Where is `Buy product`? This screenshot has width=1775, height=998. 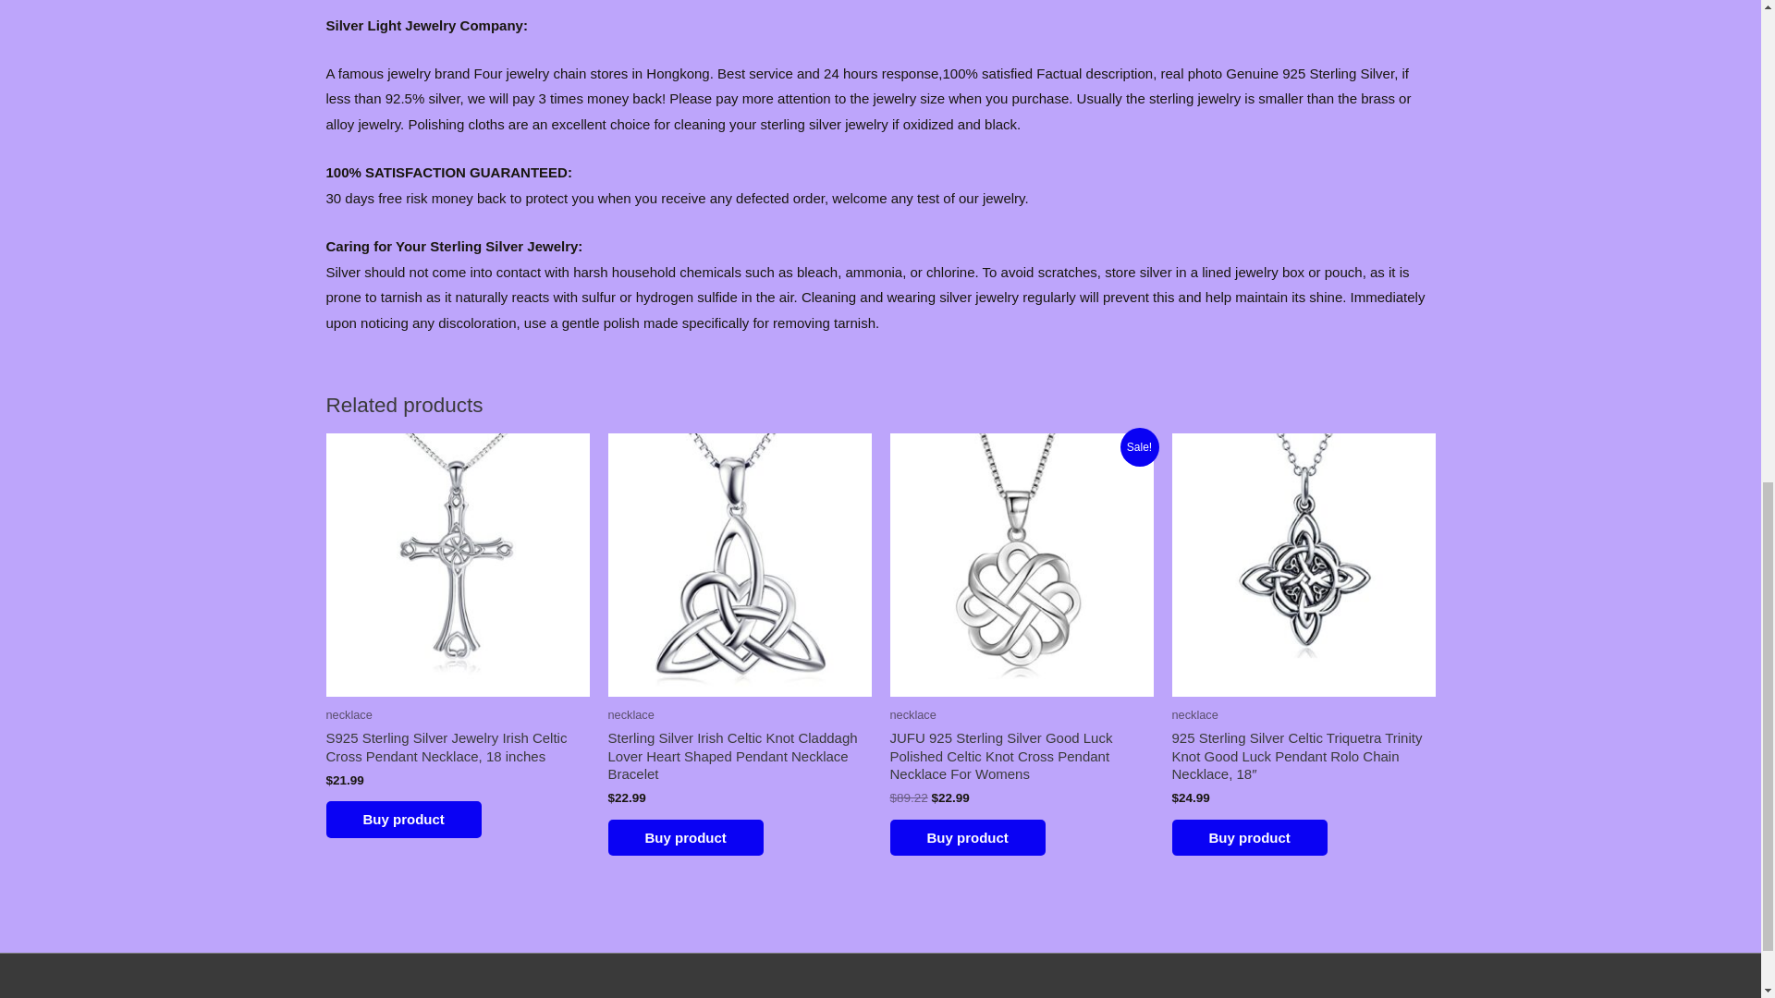 Buy product is located at coordinates (967, 837).